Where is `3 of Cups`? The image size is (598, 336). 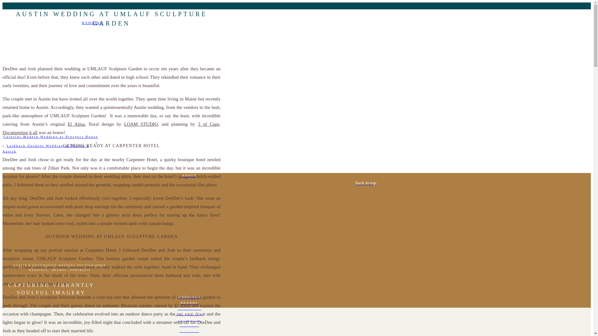 3 of Cups is located at coordinates (209, 124).